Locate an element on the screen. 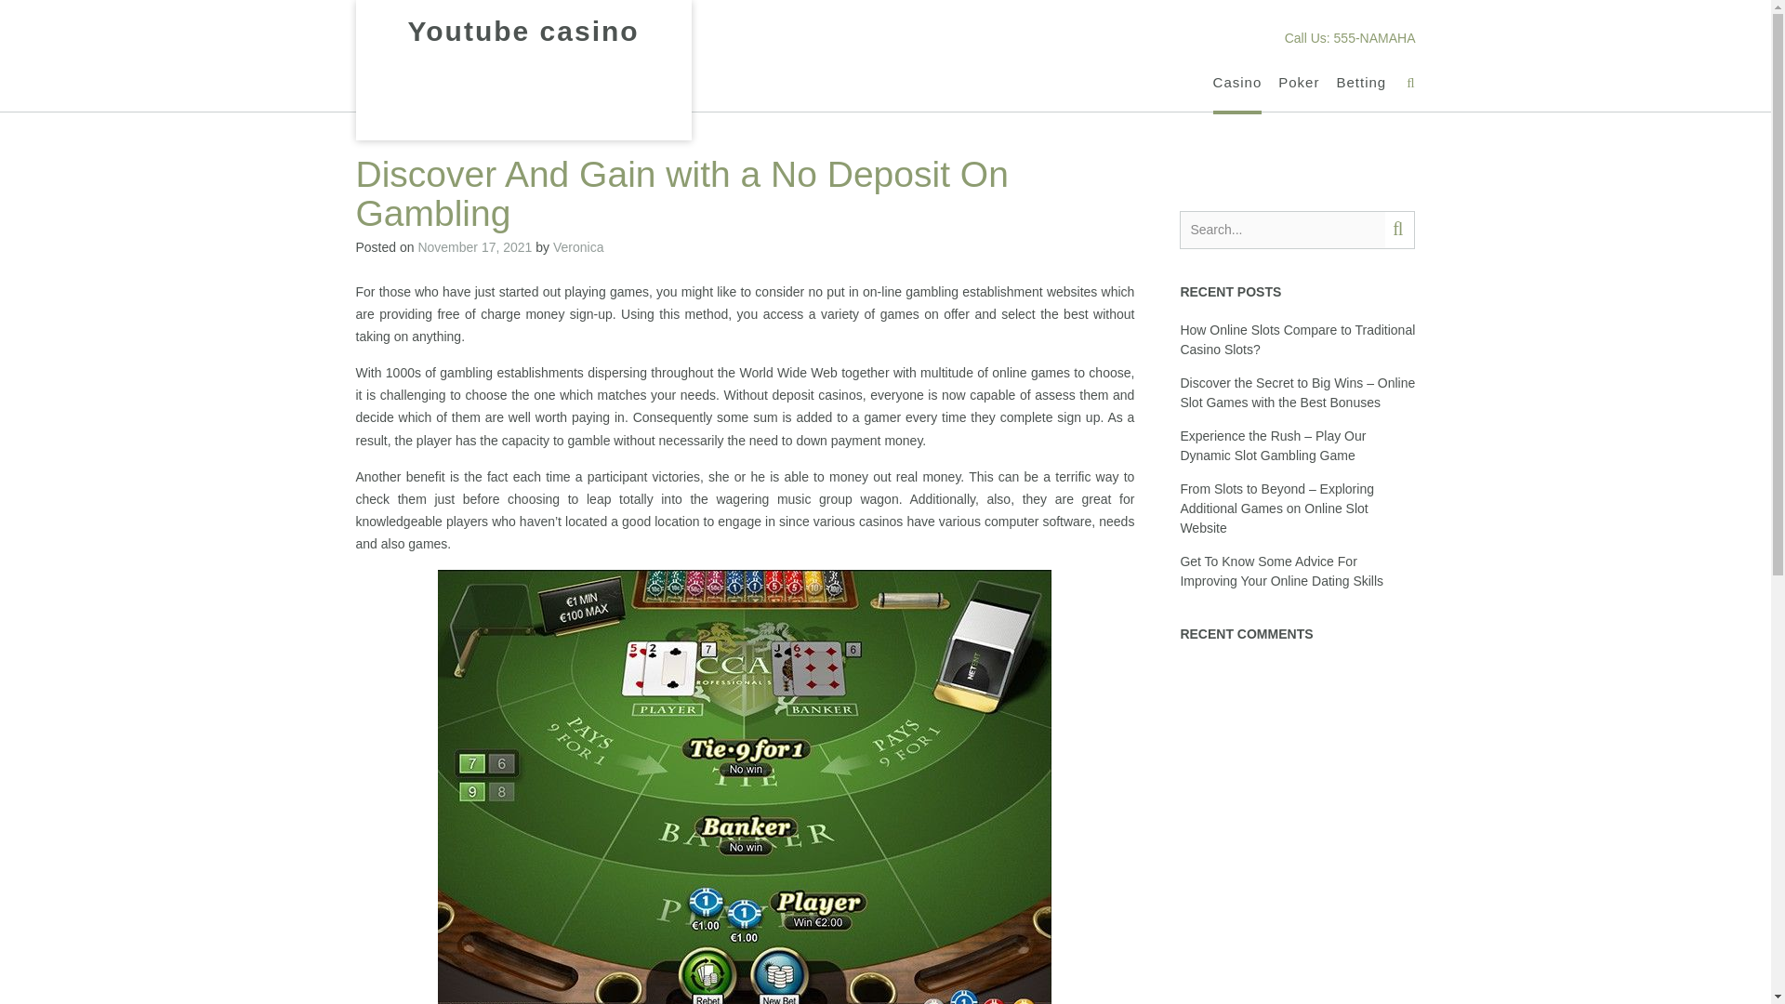 This screenshot has width=1785, height=1004. Veronica is located at coordinates (578, 247).